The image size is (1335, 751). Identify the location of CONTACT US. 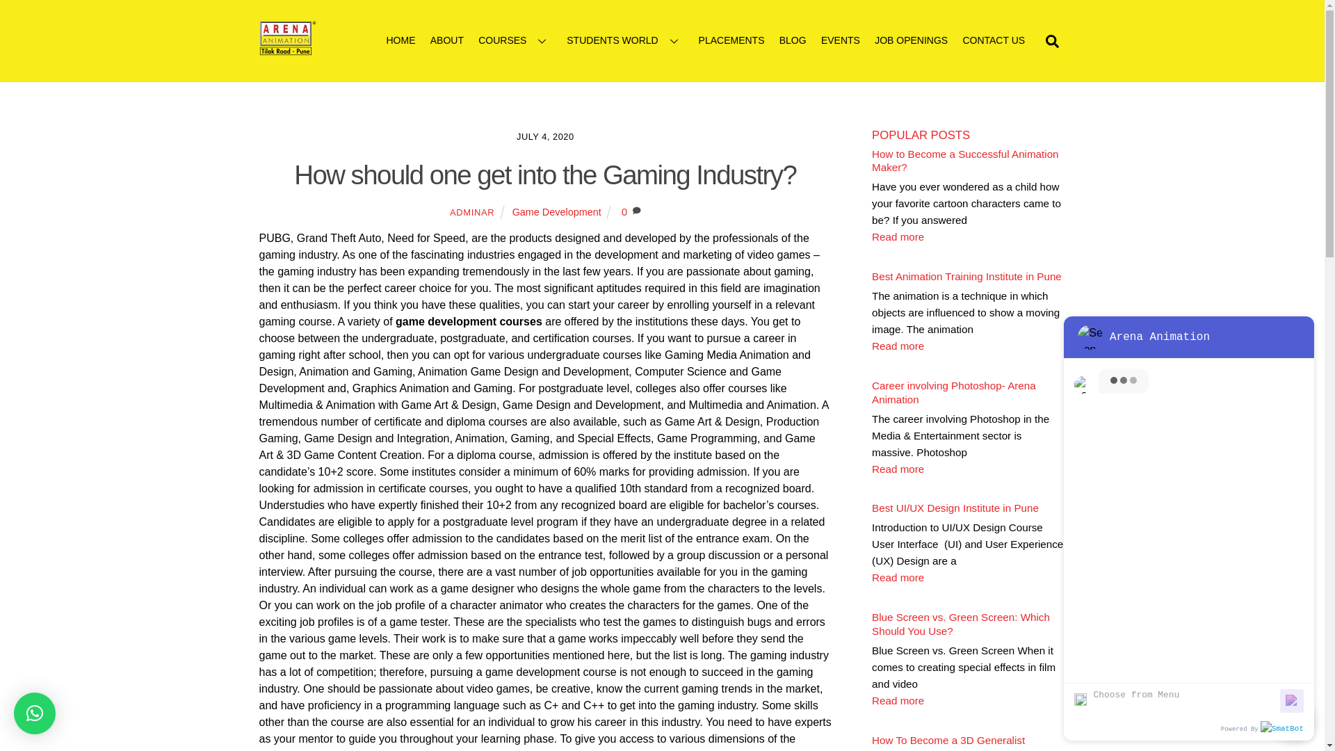
(994, 40).